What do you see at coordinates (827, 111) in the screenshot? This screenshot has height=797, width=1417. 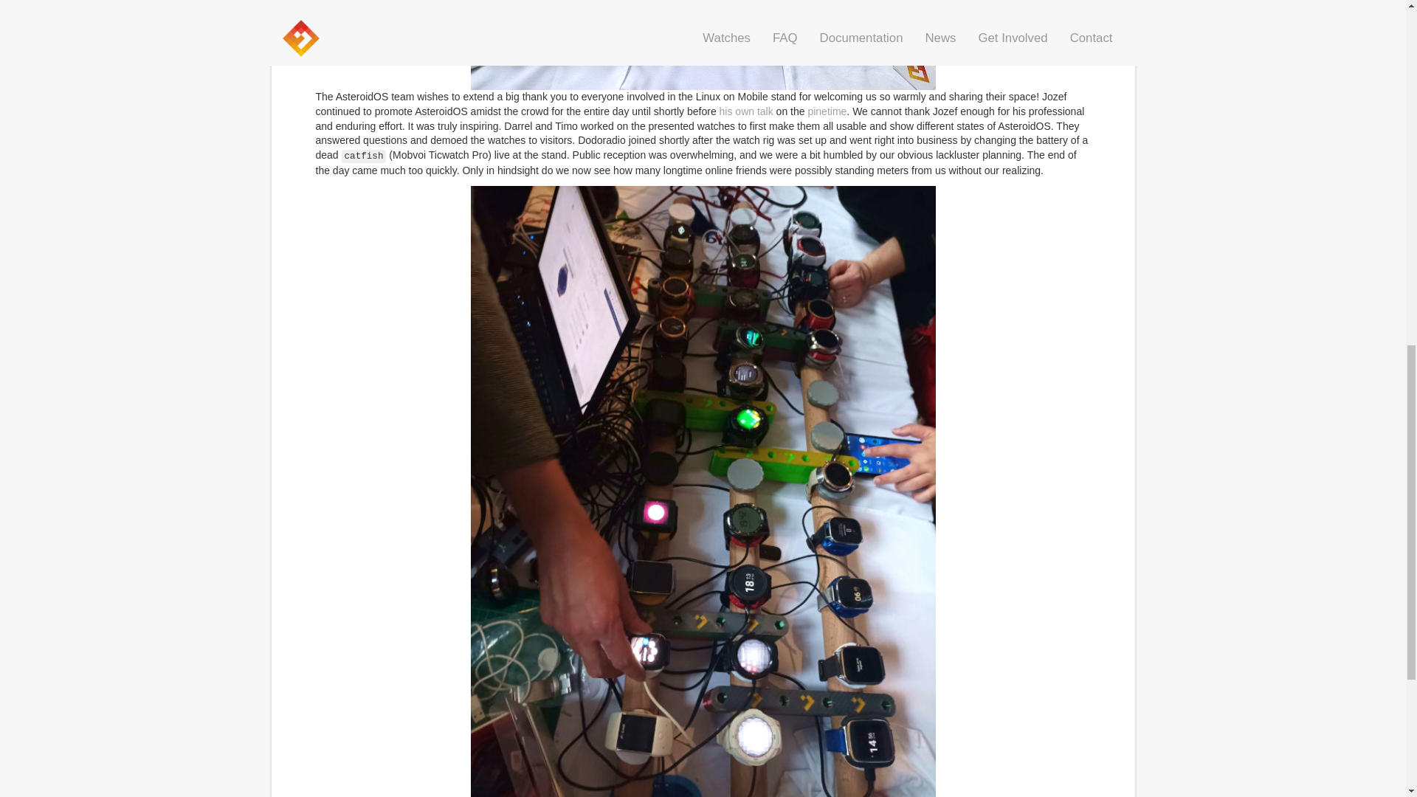 I see `pinetime` at bounding box center [827, 111].